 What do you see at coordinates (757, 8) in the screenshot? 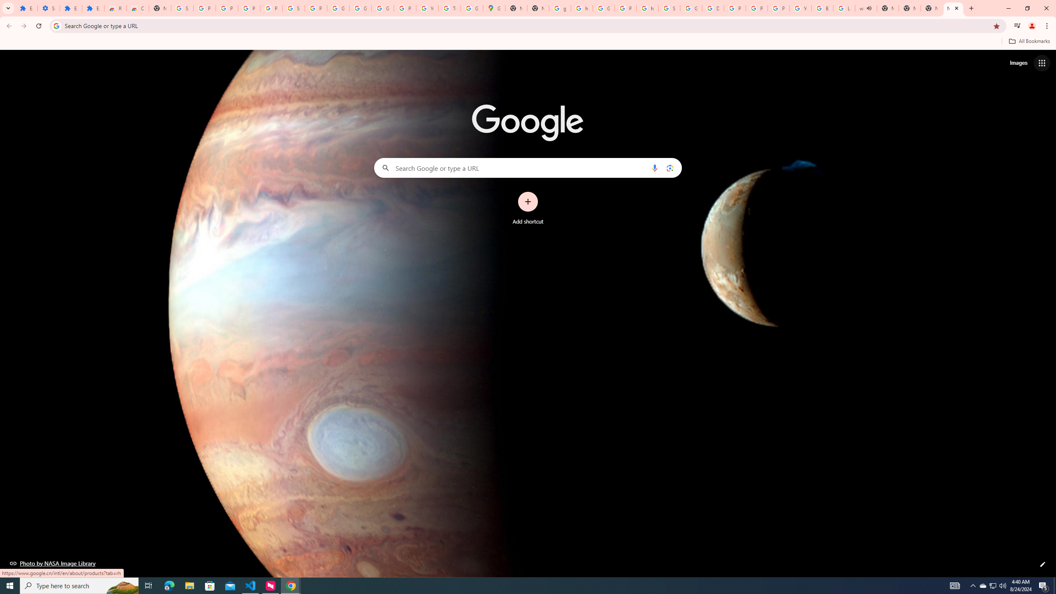
I see `Privacy Help Center - Policies Help` at bounding box center [757, 8].